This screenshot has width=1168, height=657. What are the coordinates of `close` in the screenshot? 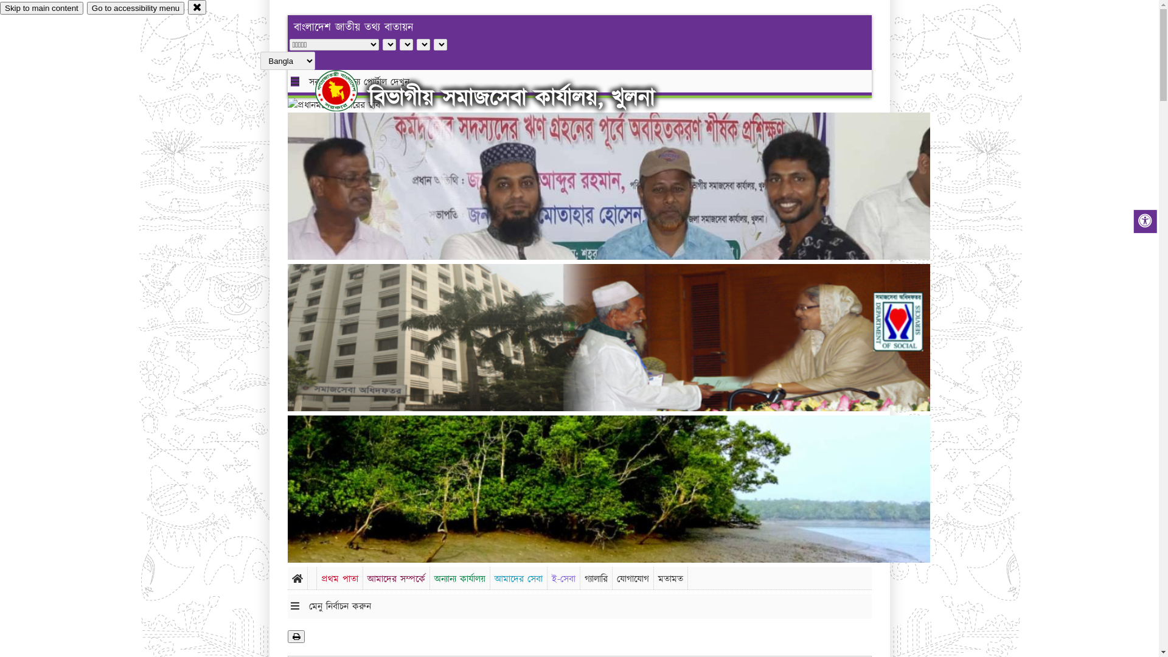 It's located at (197, 7).